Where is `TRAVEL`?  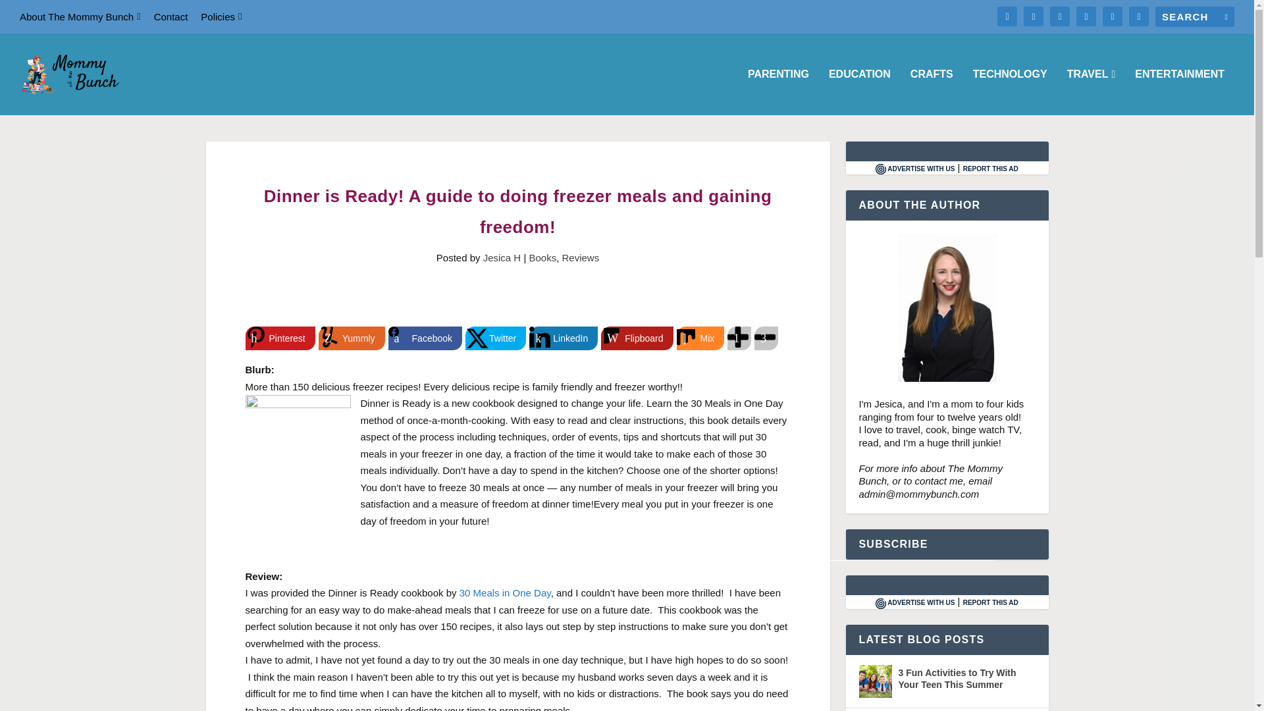 TRAVEL is located at coordinates (1092, 92).